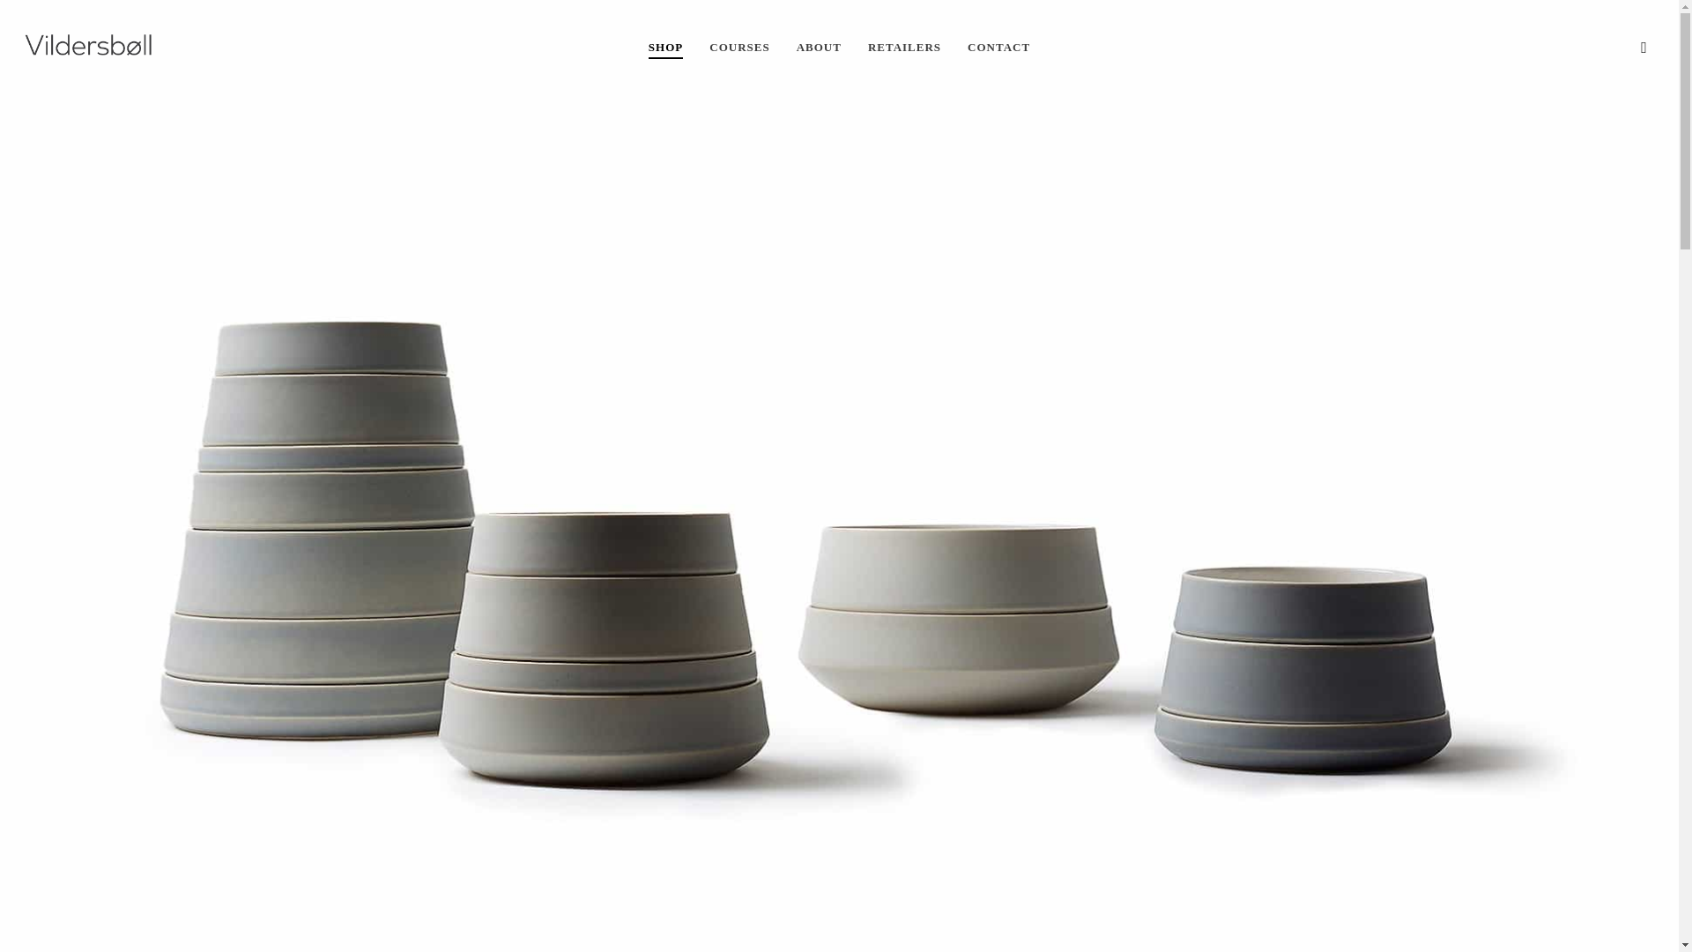  Describe the element at coordinates (904, 47) in the screenshot. I see `RETAILERS` at that location.